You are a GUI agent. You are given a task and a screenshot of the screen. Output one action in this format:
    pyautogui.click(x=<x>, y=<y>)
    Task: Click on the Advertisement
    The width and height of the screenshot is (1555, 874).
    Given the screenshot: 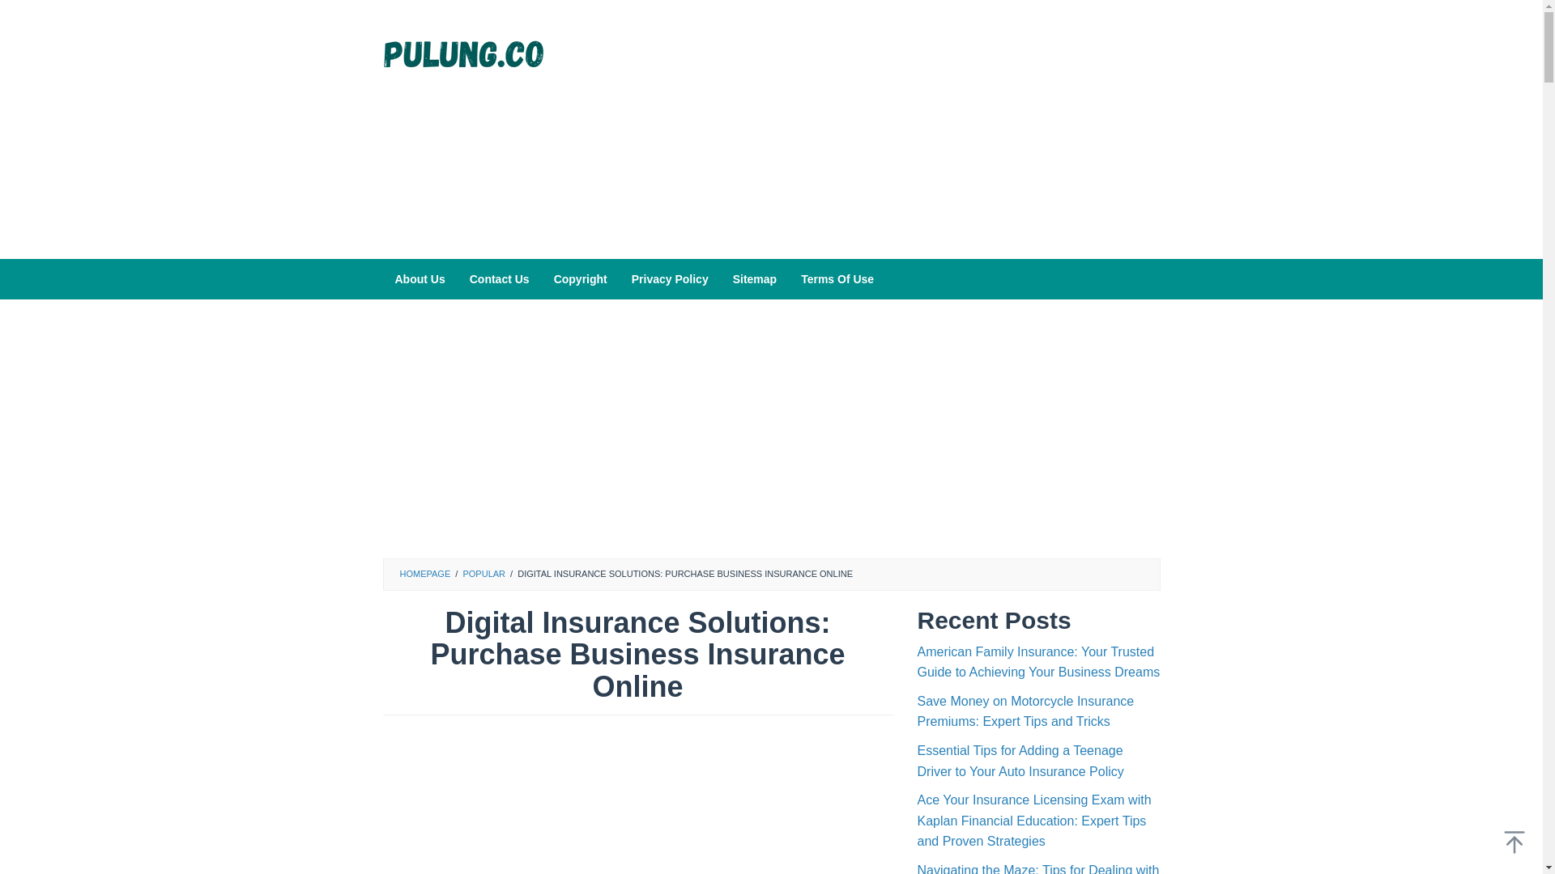 What is the action you would take?
    pyautogui.click(x=864, y=129)
    